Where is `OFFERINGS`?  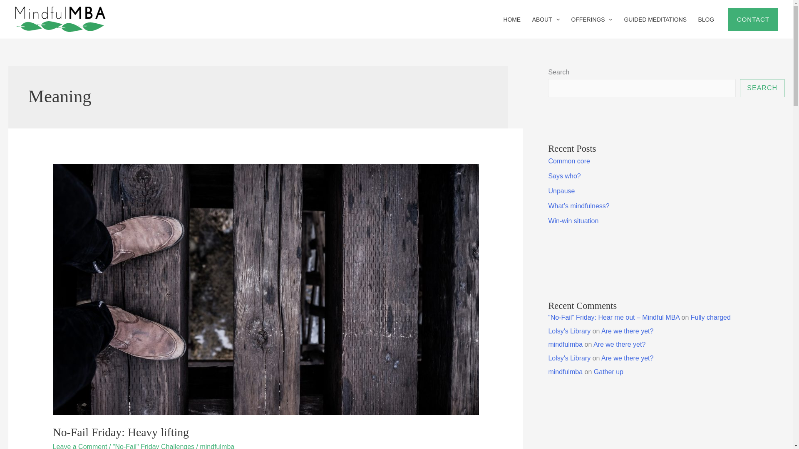 OFFERINGS is located at coordinates (592, 19).